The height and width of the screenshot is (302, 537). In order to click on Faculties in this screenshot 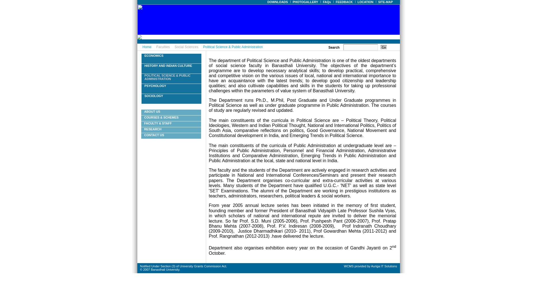, I will do `click(163, 47)`.